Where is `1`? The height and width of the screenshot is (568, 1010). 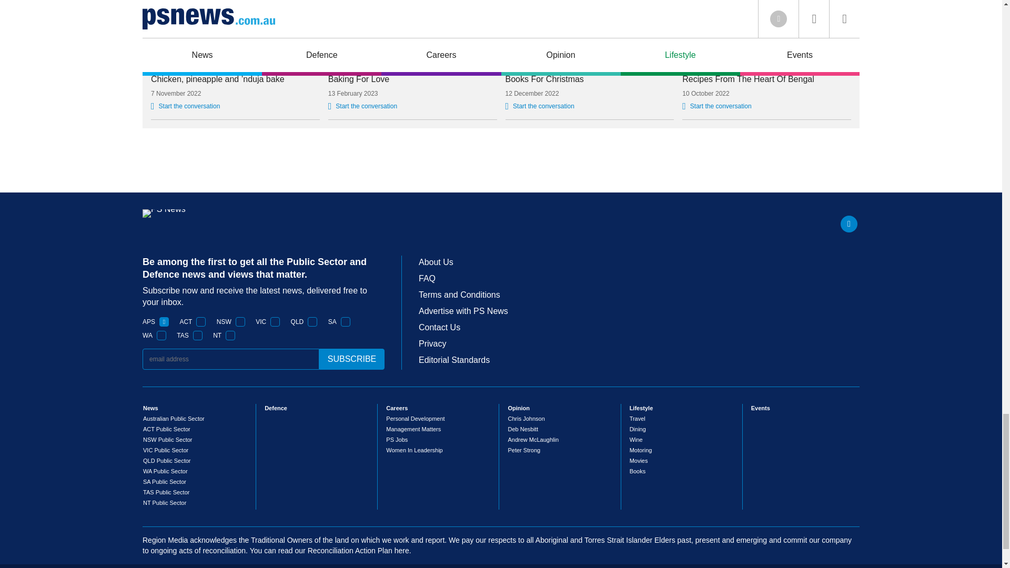
1 is located at coordinates (198, 335).